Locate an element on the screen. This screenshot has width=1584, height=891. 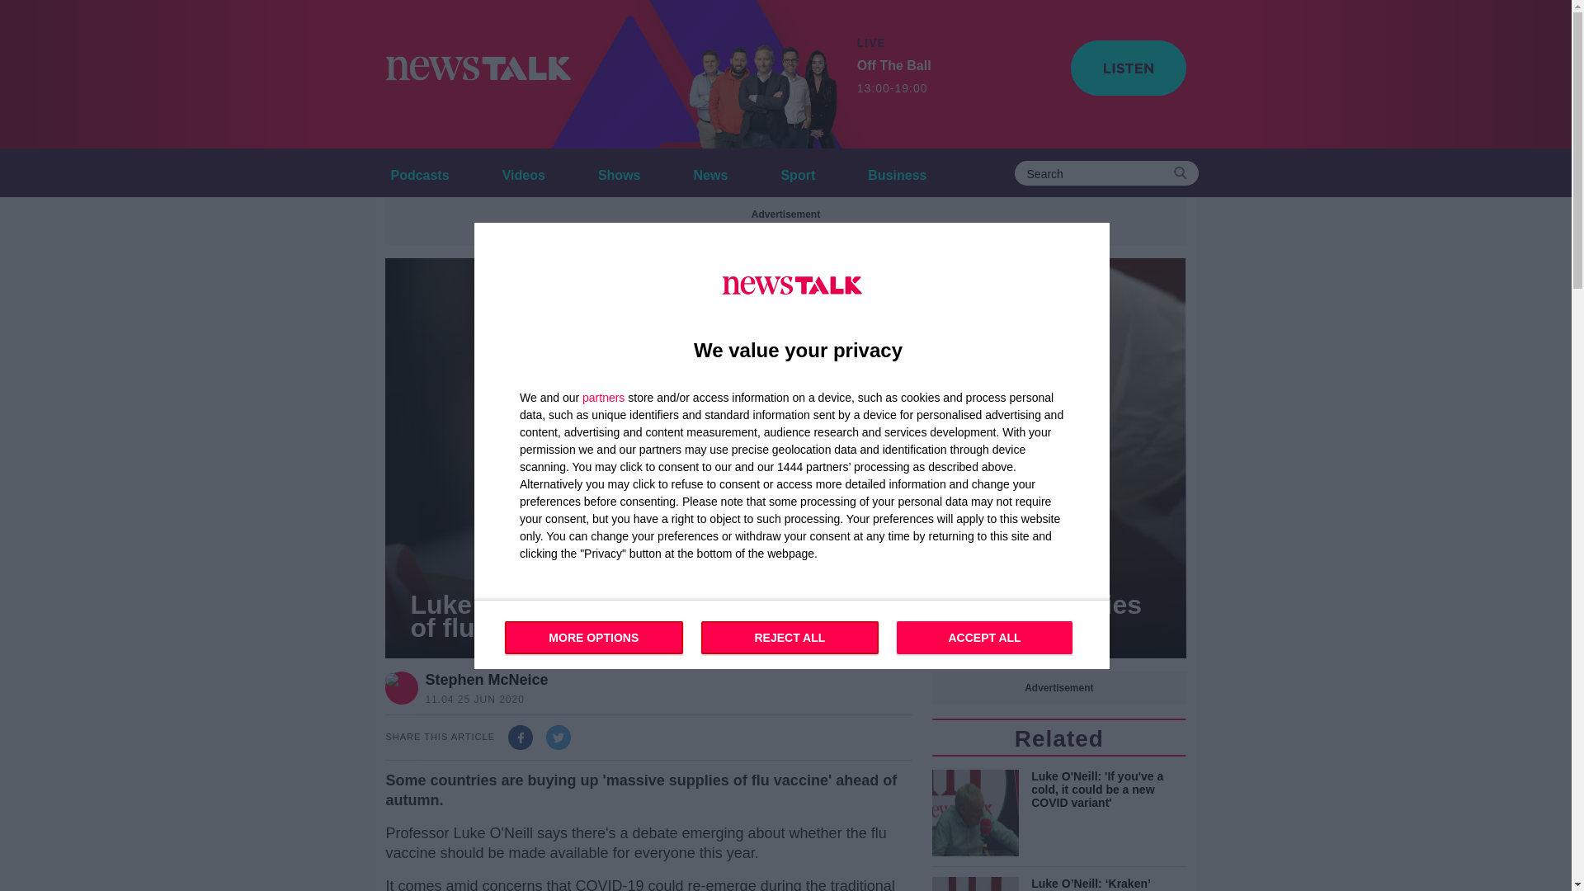
partners is located at coordinates (603, 397).